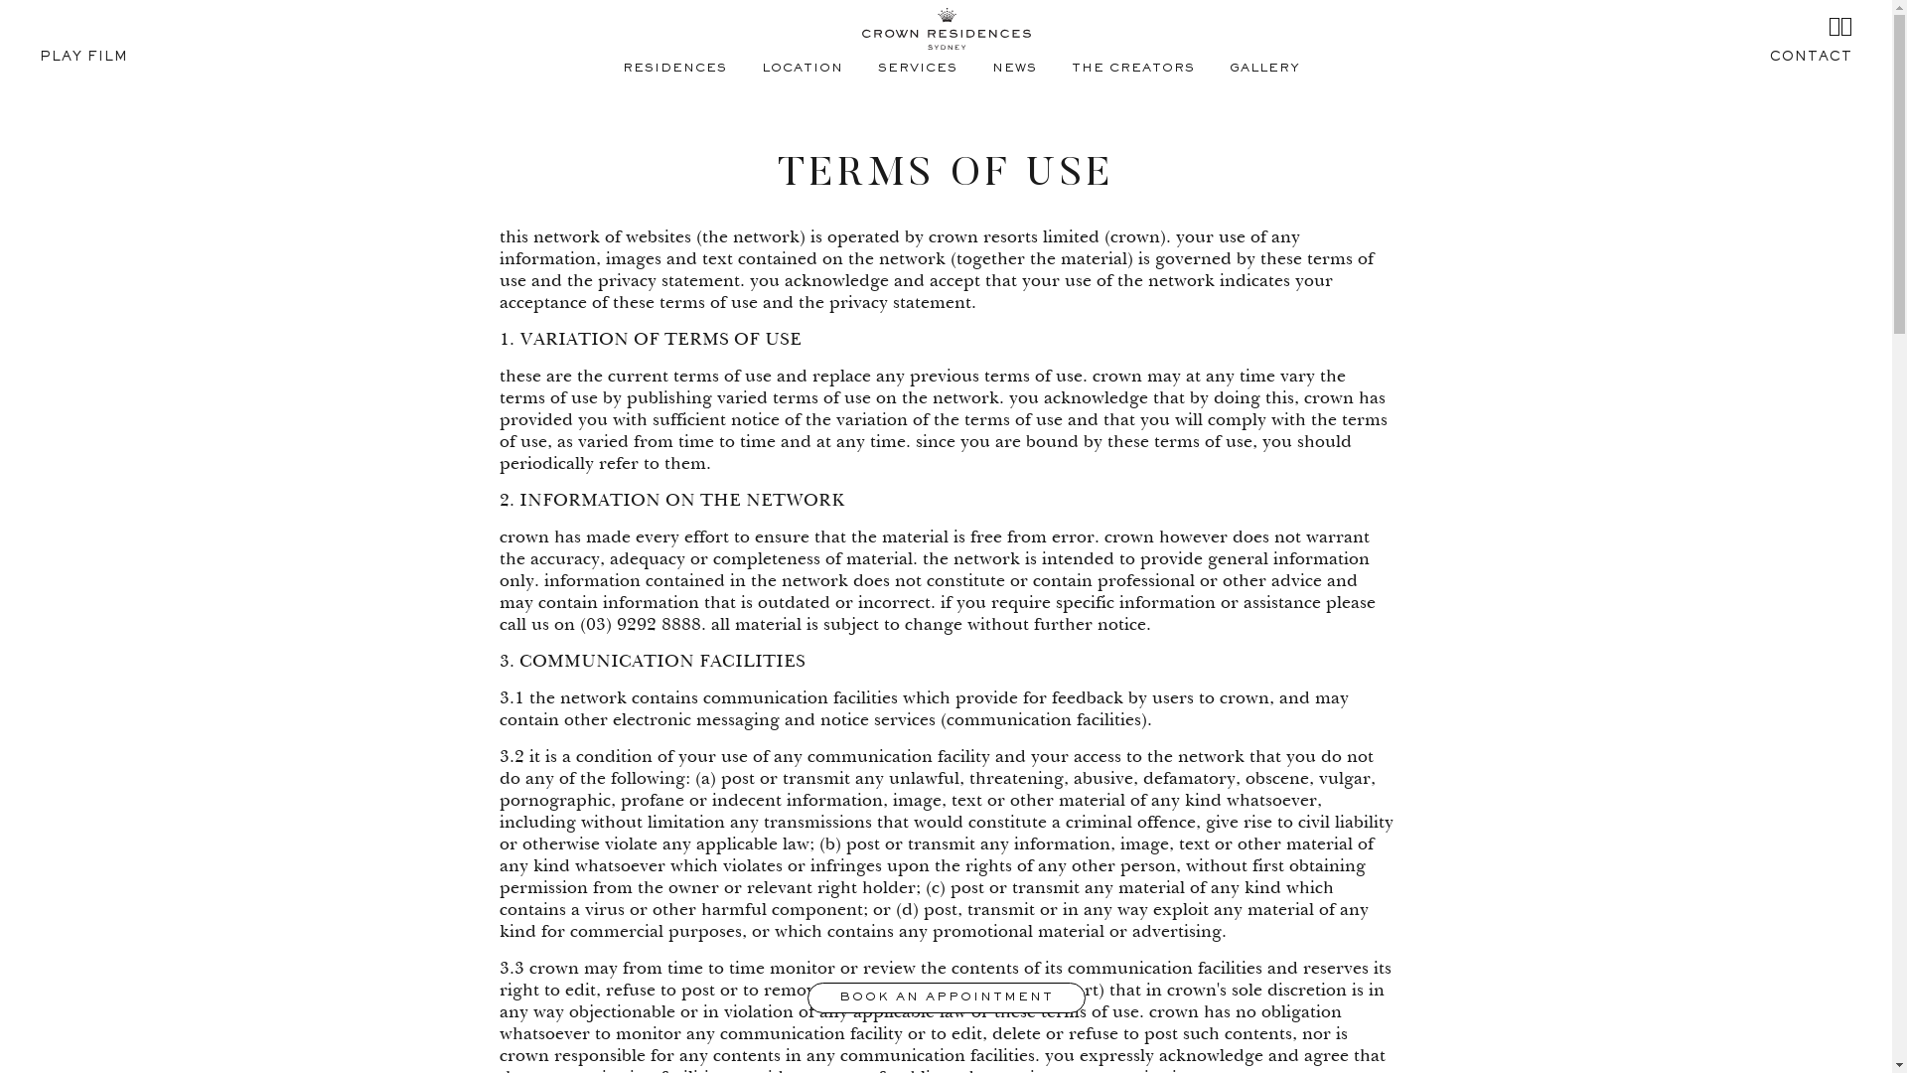 This screenshot has height=1073, width=1907. Describe the element at coordinates (1013, 70) in the screenshot. I see `NEWS` at that location.